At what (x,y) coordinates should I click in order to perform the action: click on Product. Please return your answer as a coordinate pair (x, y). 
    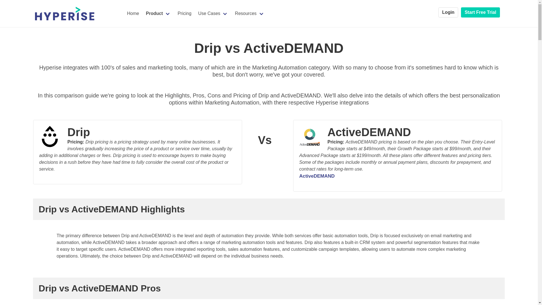
    Looking at the image, I should click on (158, 14).